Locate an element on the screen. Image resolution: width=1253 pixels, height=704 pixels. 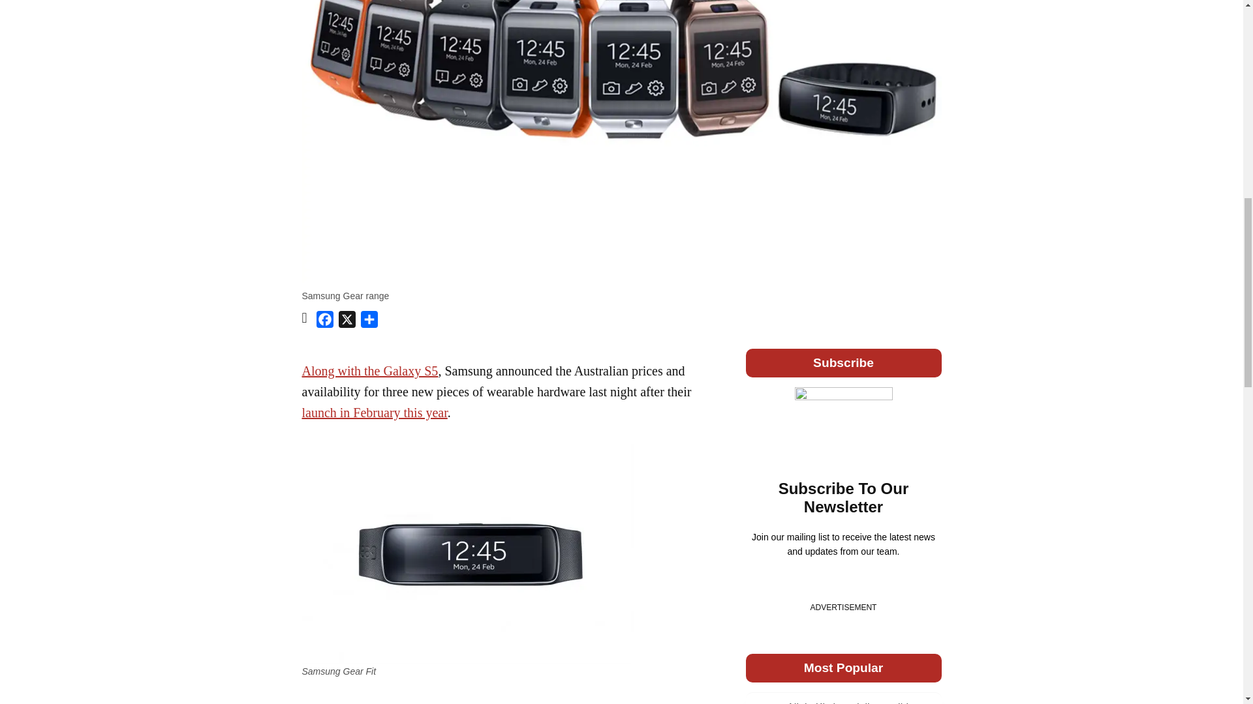
Facebook is located at coordinates (325, 322).